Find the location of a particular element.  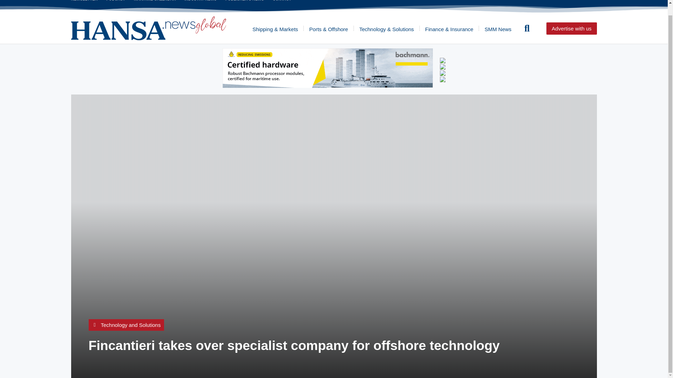

MARITIME CALENDAR is located at coordinates (155, 1).